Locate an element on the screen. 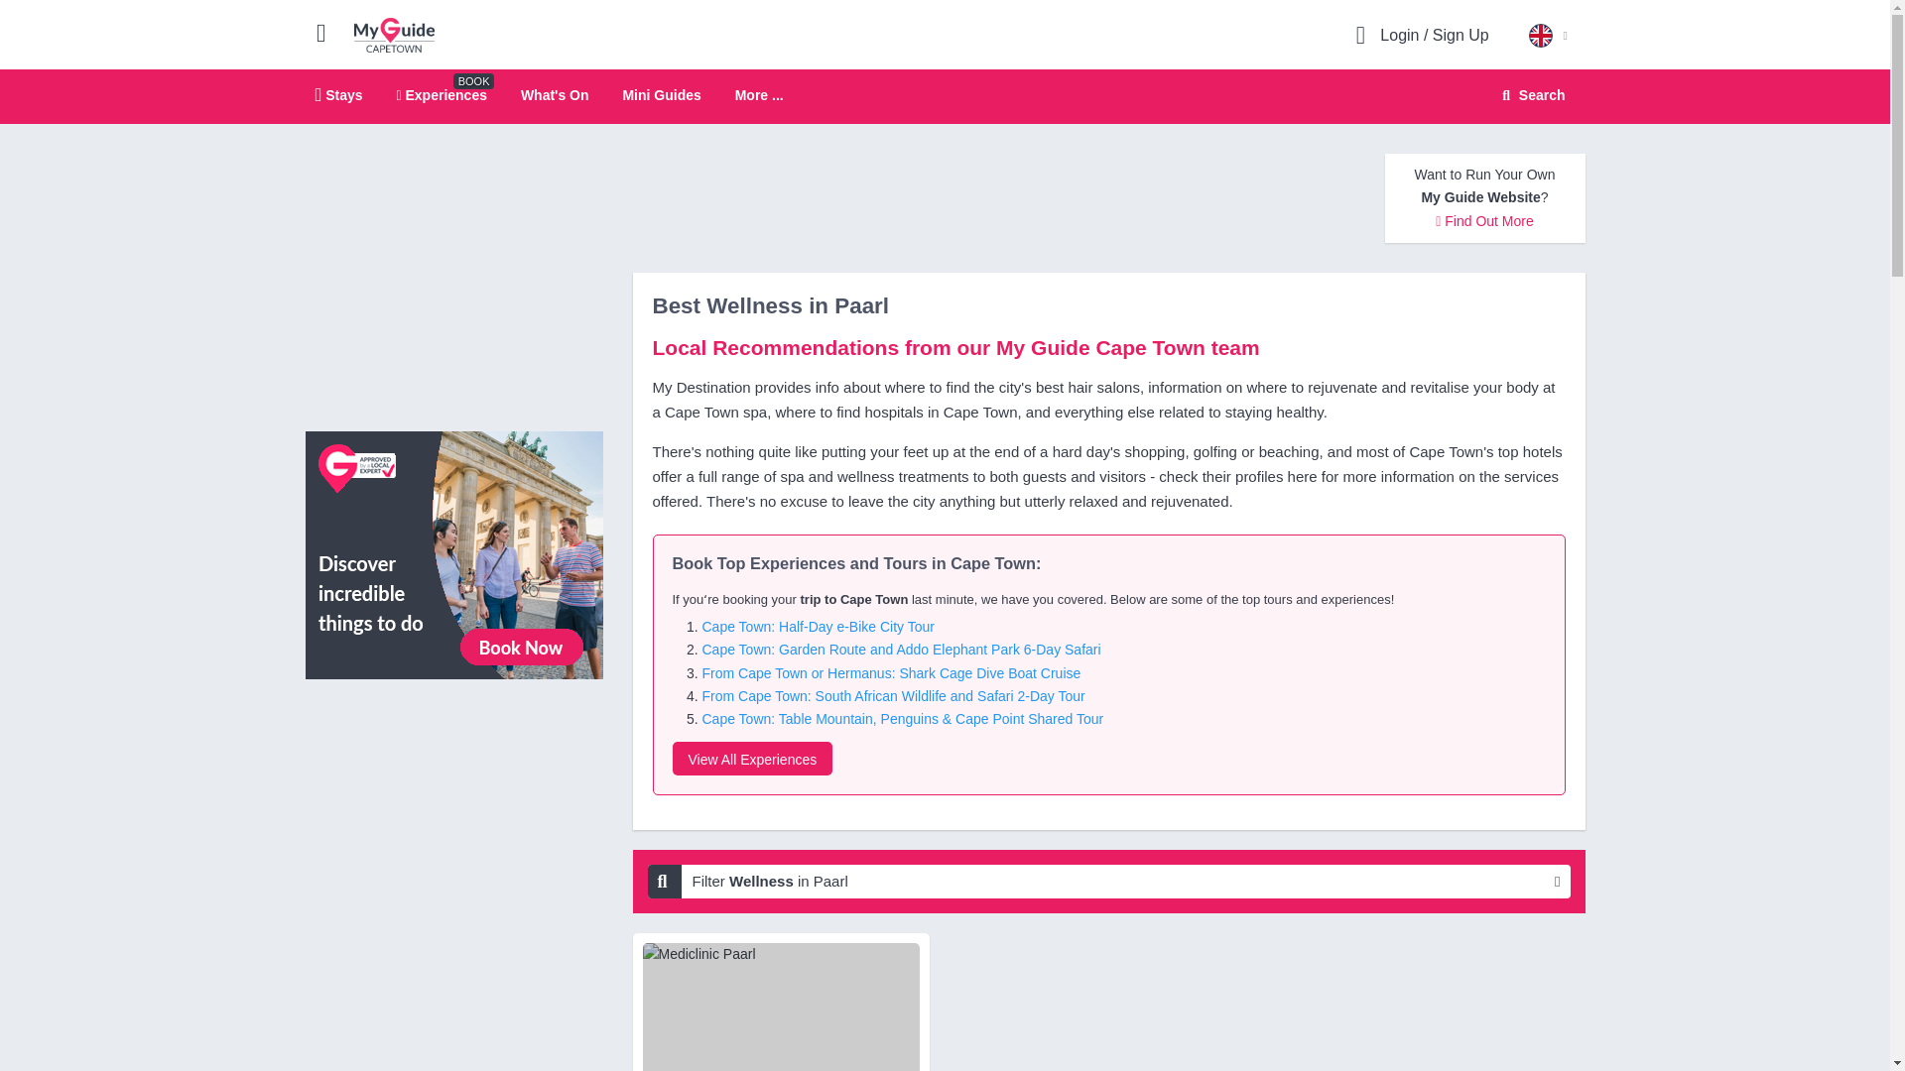  Stays is located at coordinates (339, 94).